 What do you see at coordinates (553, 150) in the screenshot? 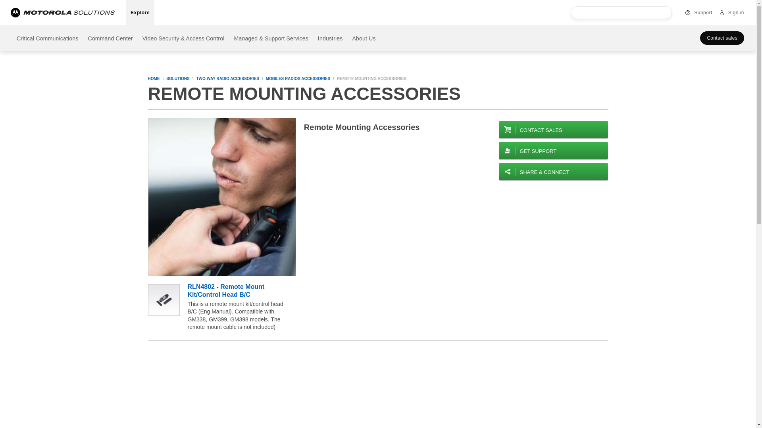
I see `Get Support` at bounding box center [553, 150].